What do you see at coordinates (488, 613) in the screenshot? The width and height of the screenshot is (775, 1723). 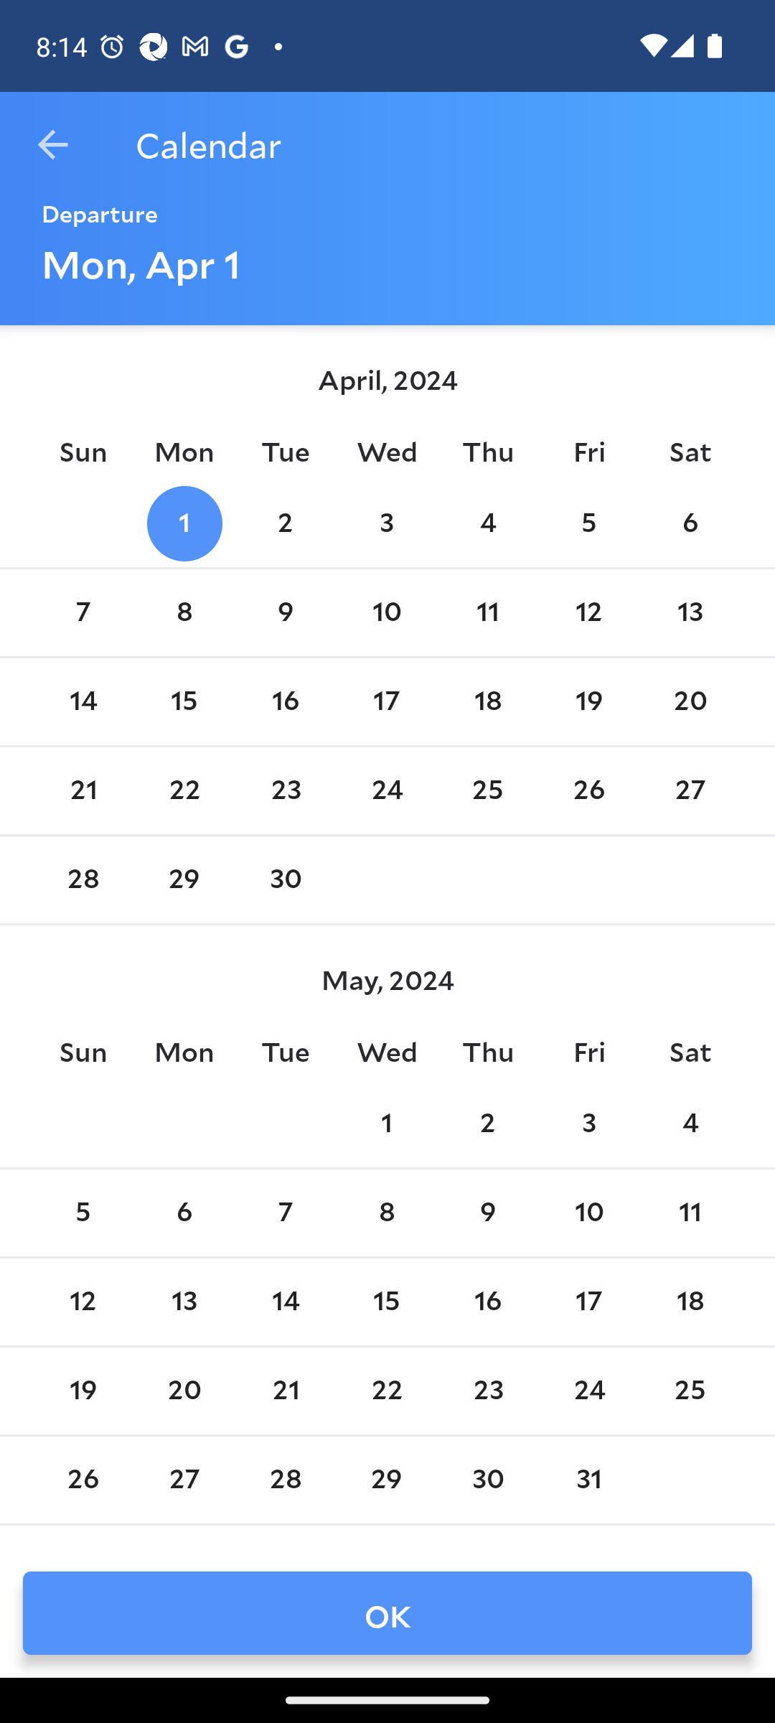 I see `11` at bounding box center [488, 613].